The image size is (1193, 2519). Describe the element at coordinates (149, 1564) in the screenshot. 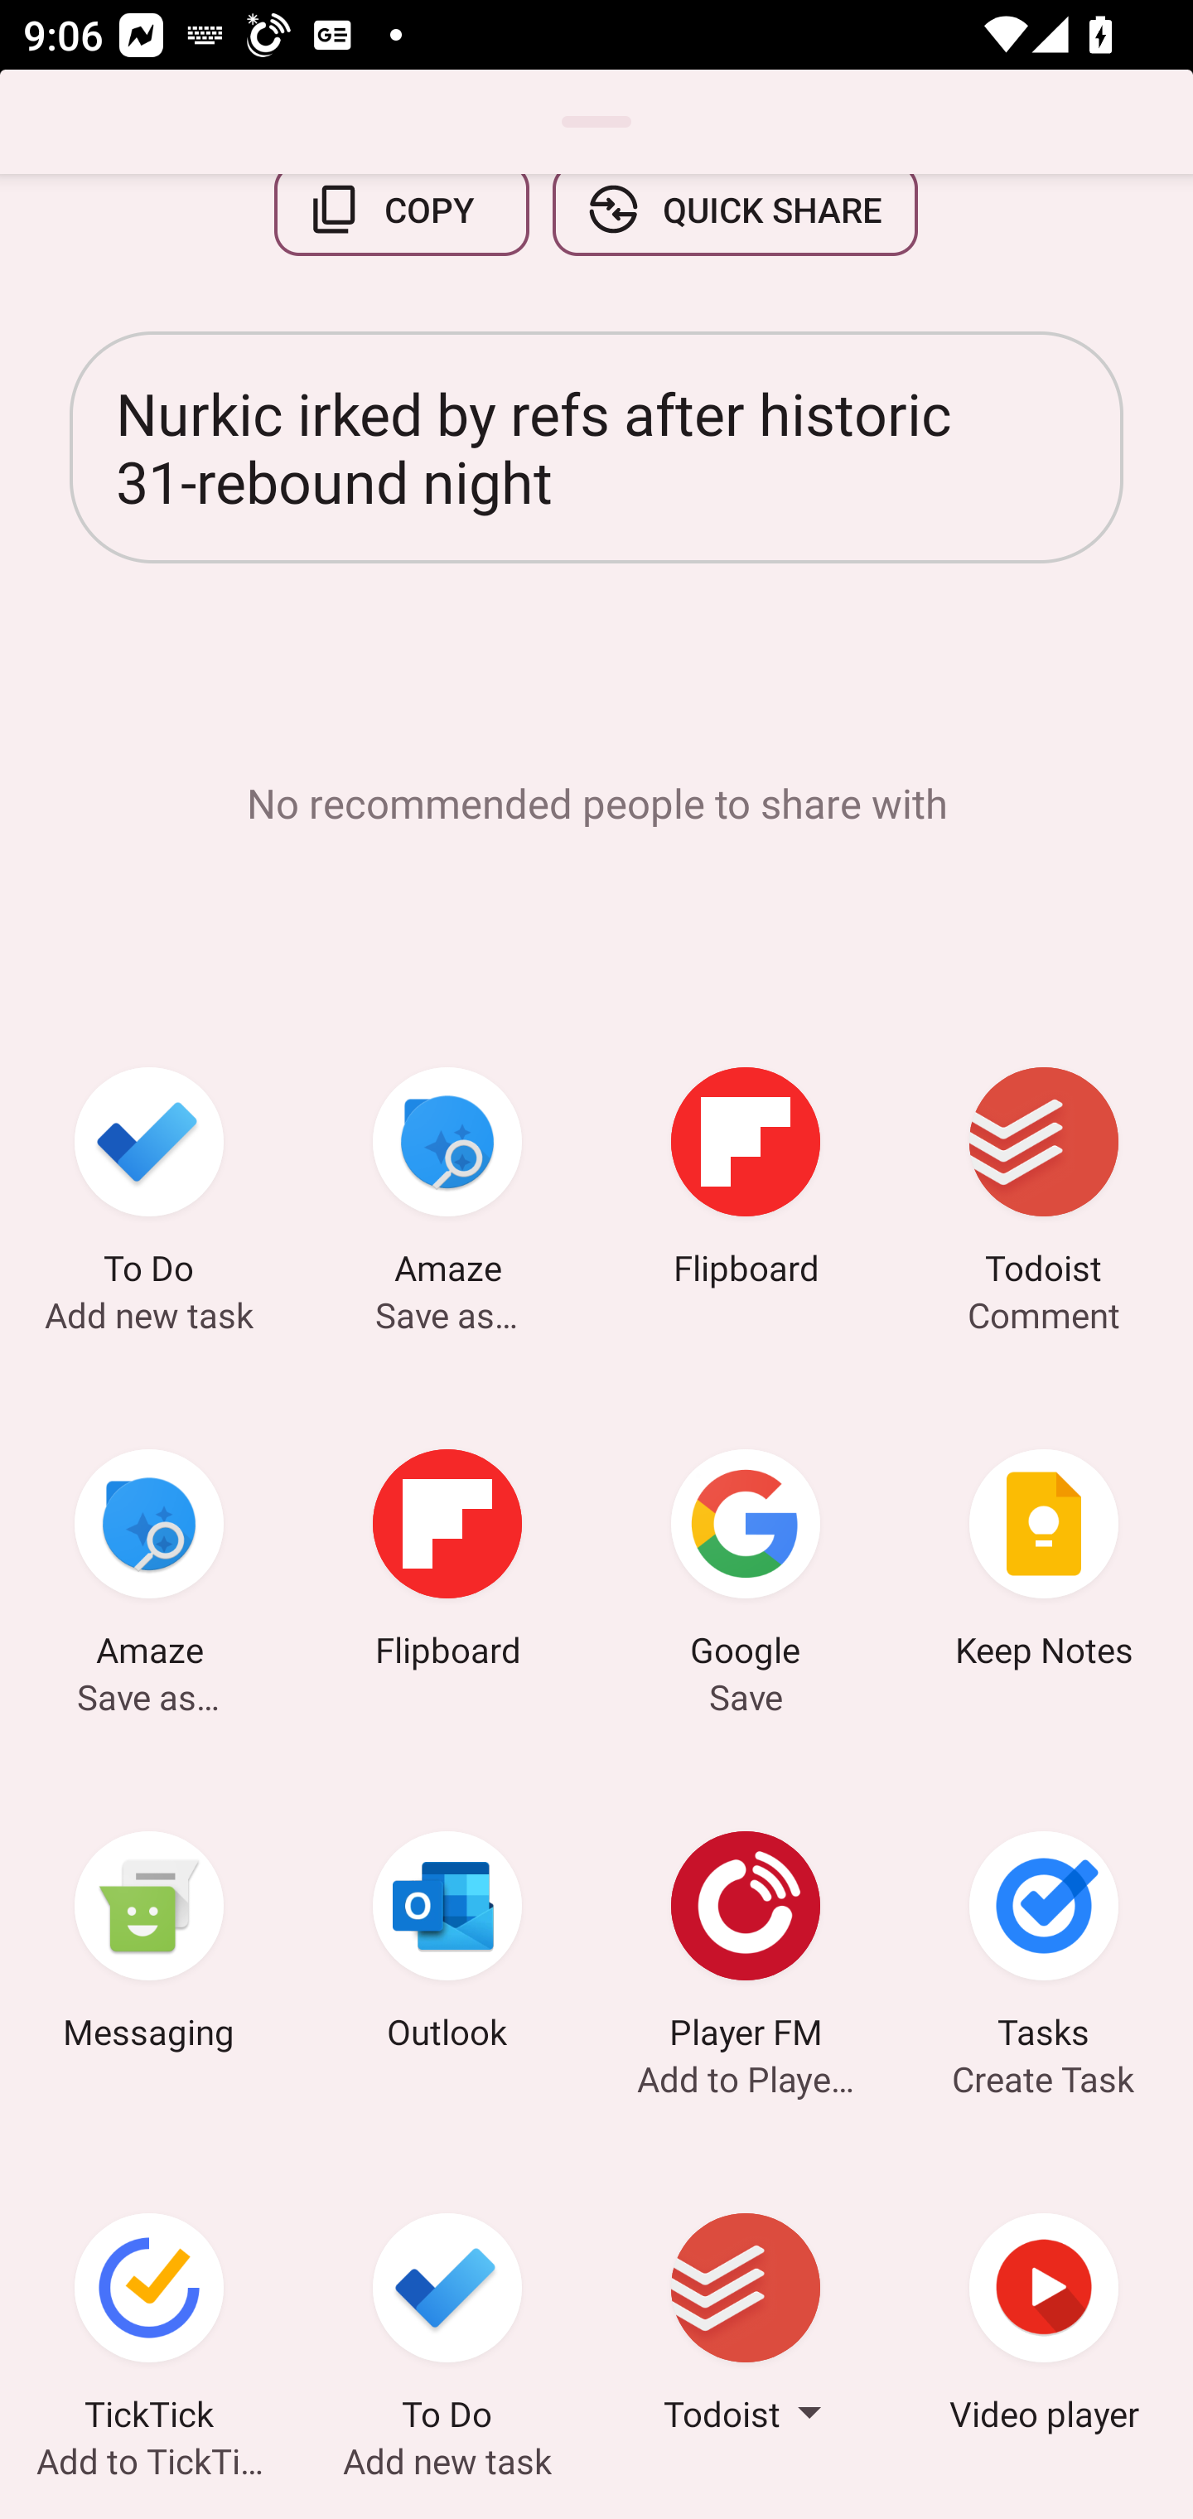

I see `Amaze Save as…` at that location.